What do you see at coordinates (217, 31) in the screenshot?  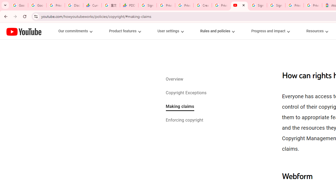 I see `Rules and policies menupopup` at bounding box center [217, 31].